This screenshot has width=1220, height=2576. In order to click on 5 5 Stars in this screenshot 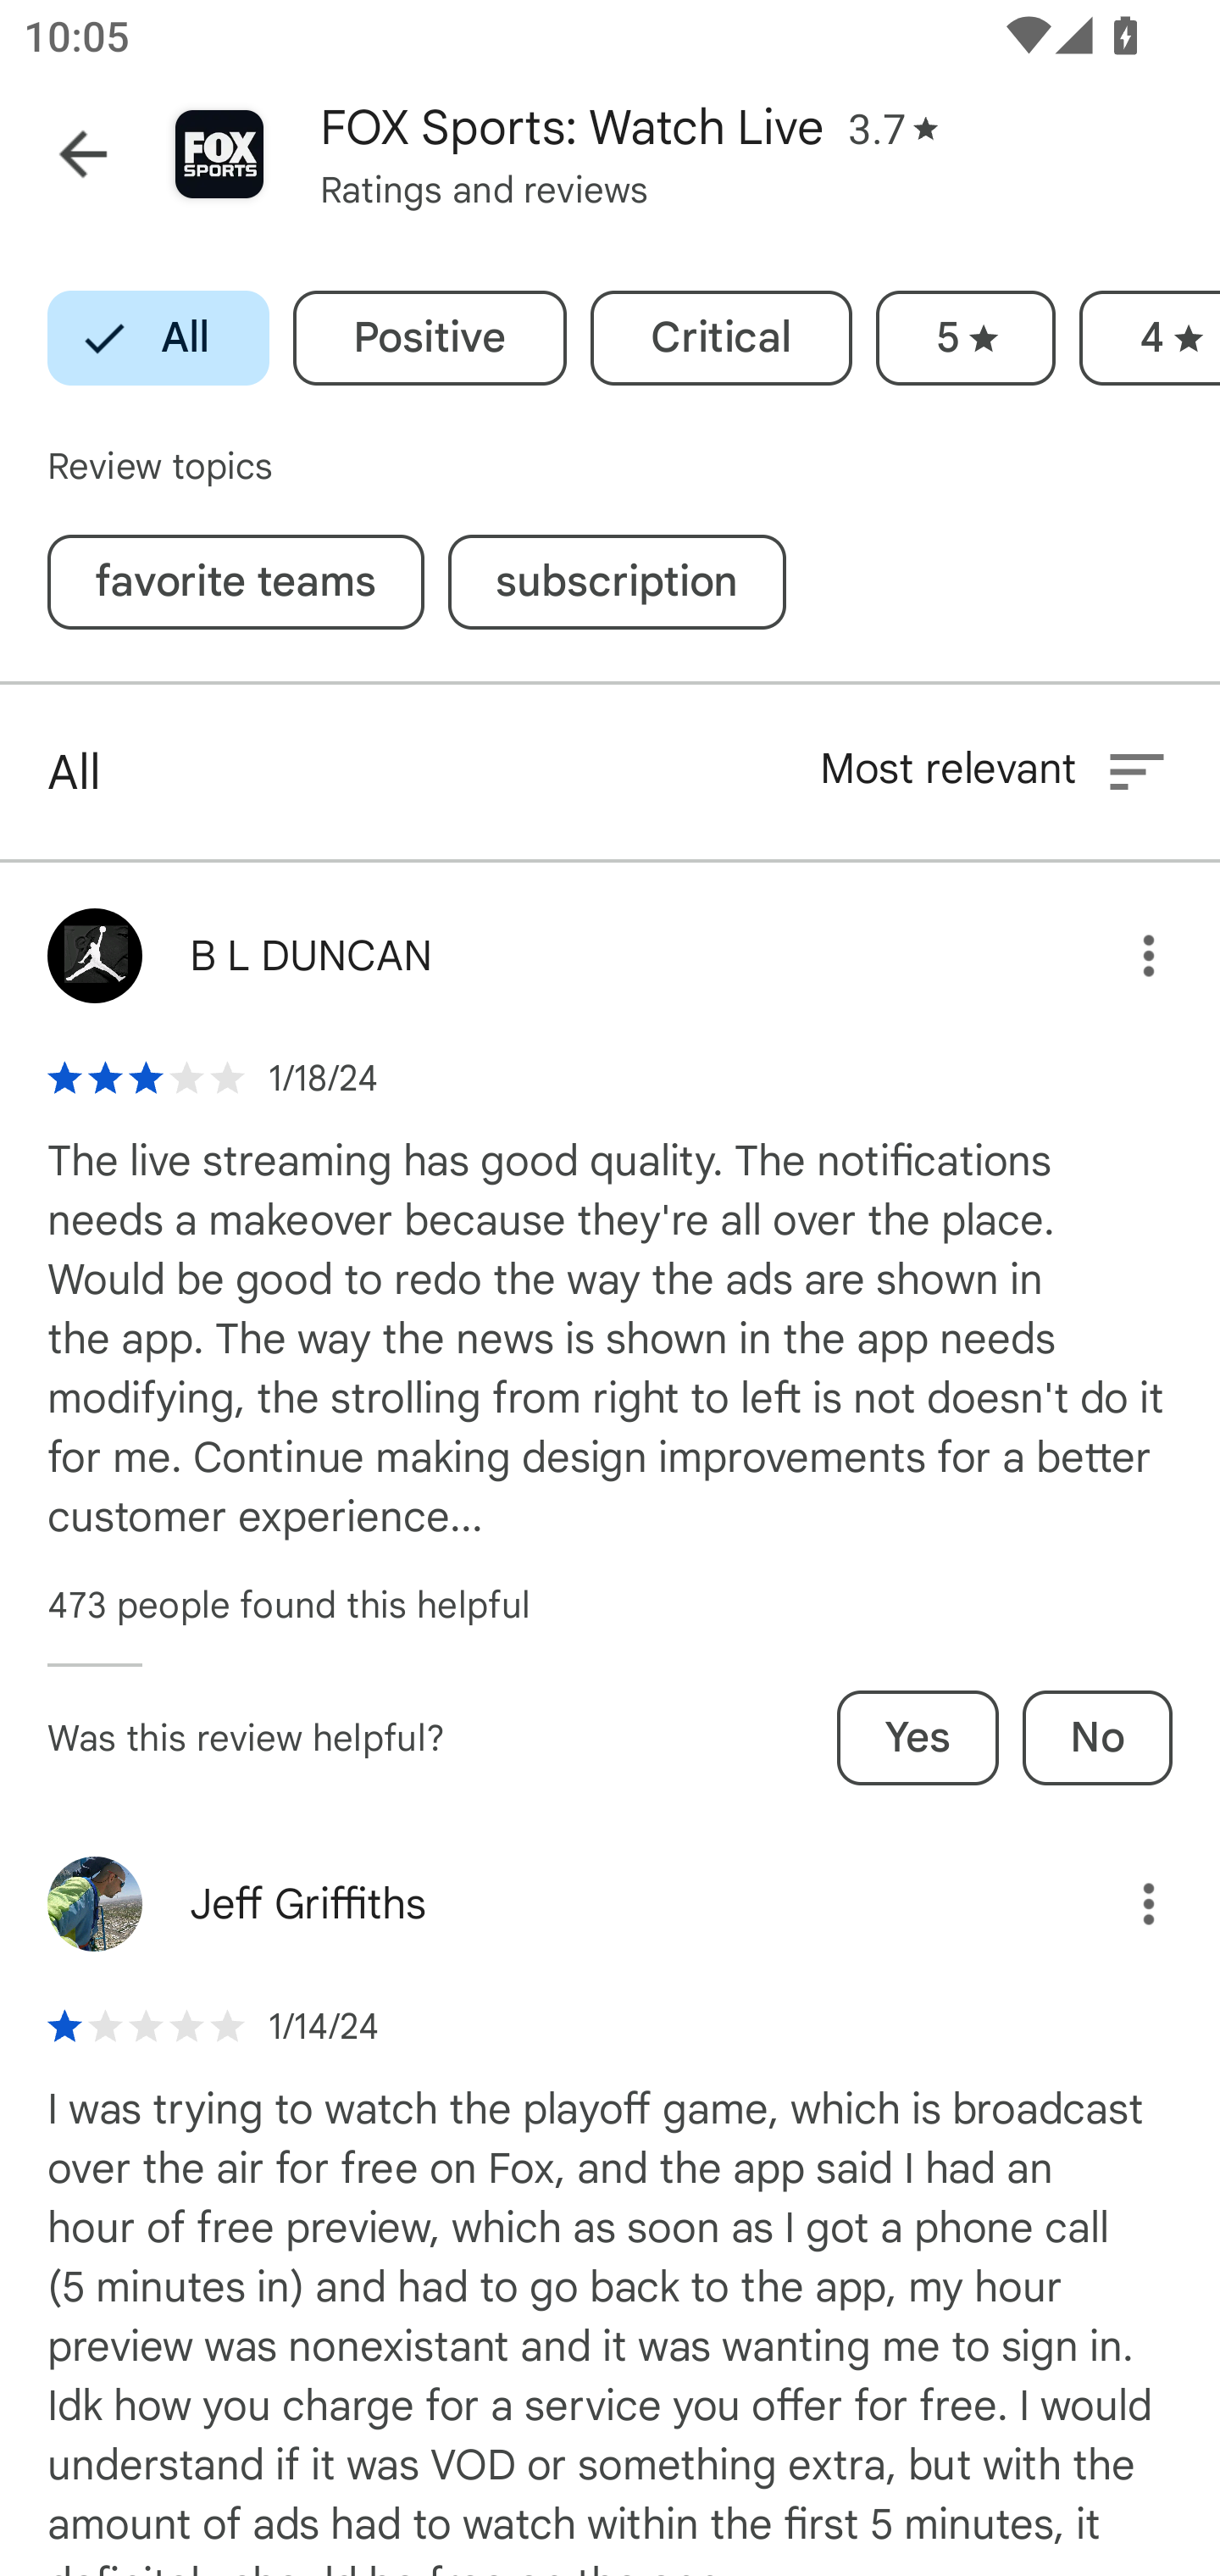, I will do `click(965, 339)`.